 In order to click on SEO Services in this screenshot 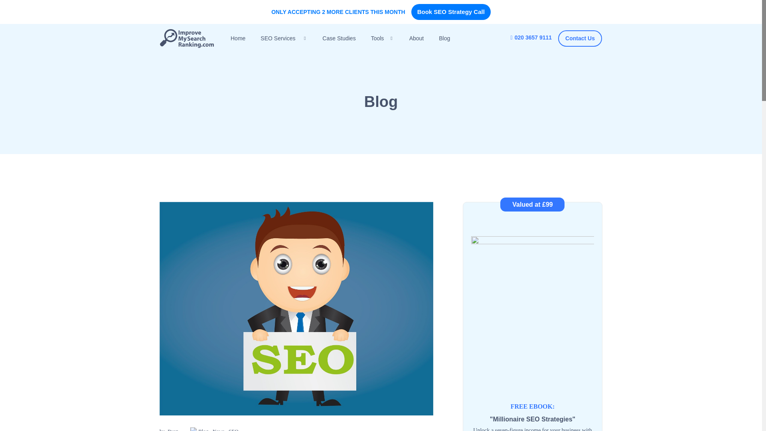, I will do `click(284, 38)`.